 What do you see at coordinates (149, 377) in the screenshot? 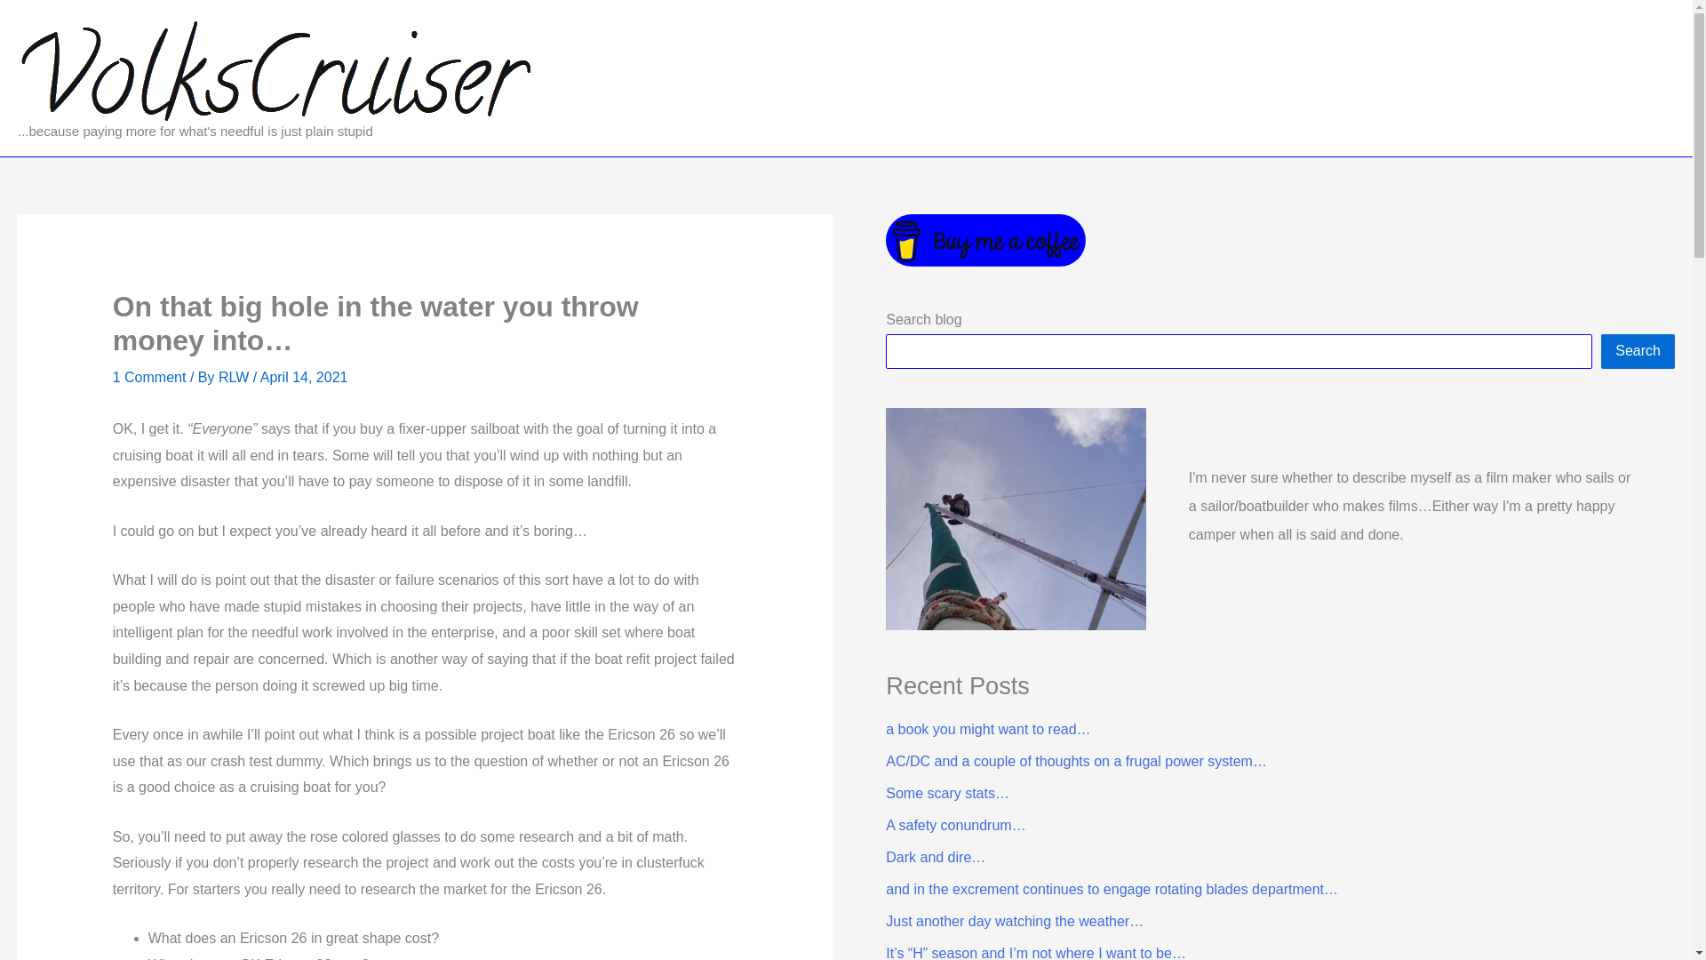
I see `1 Comment` at bounding box center [149, 377].